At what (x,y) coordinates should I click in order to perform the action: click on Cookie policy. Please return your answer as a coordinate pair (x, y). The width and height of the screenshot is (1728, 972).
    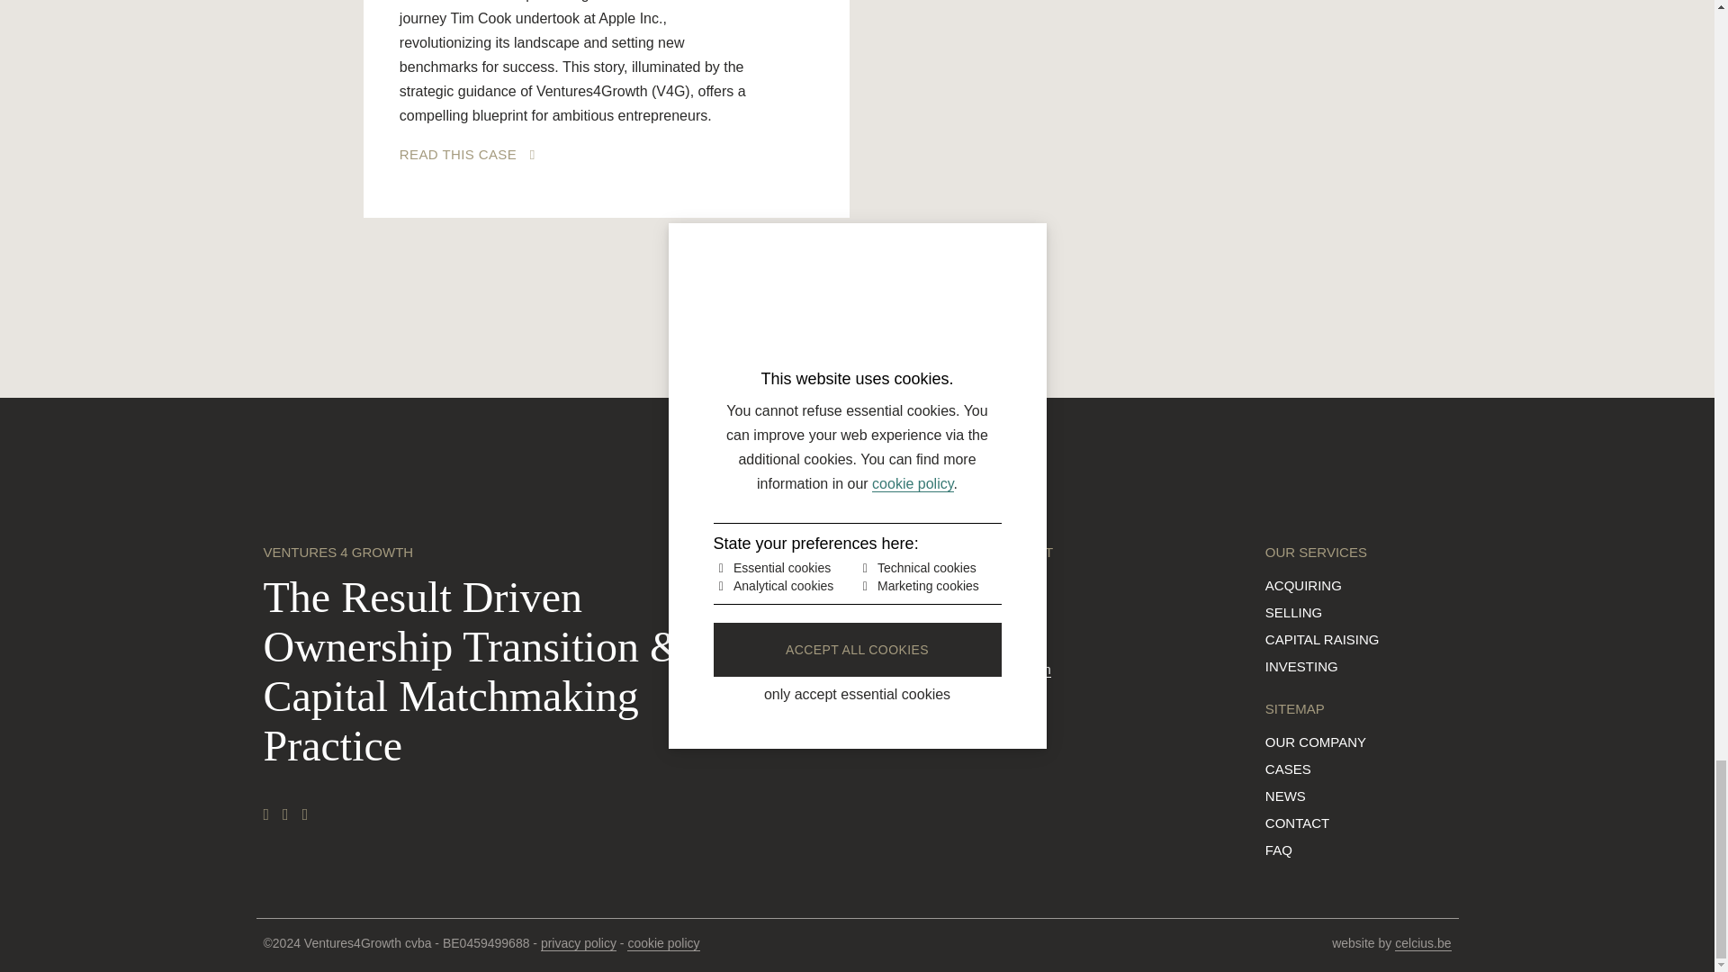
    Looking at the image, I should click on (662, 943).